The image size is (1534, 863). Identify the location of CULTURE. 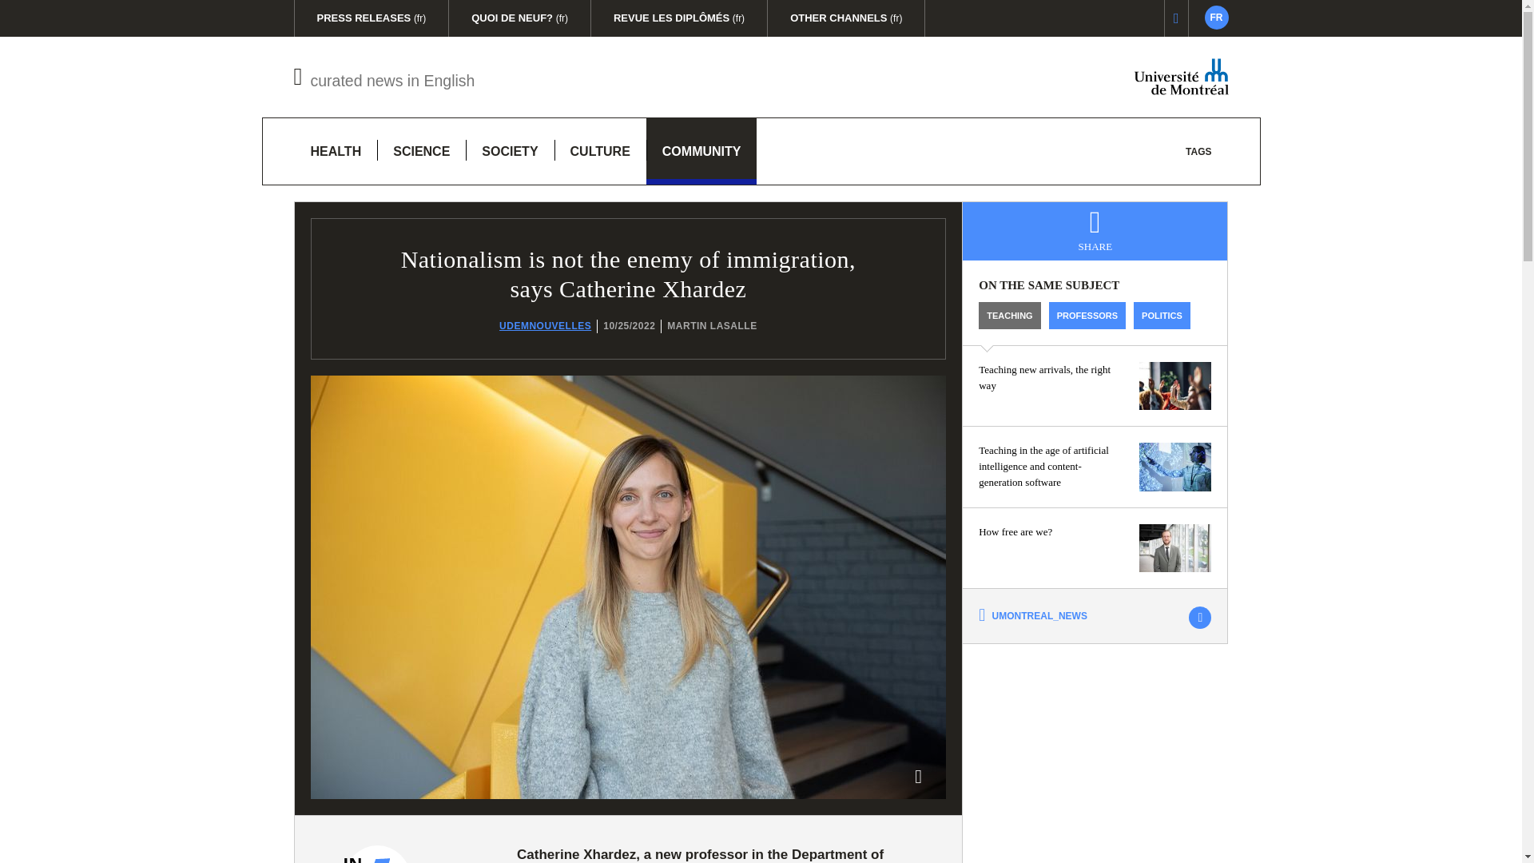
(385, 77).